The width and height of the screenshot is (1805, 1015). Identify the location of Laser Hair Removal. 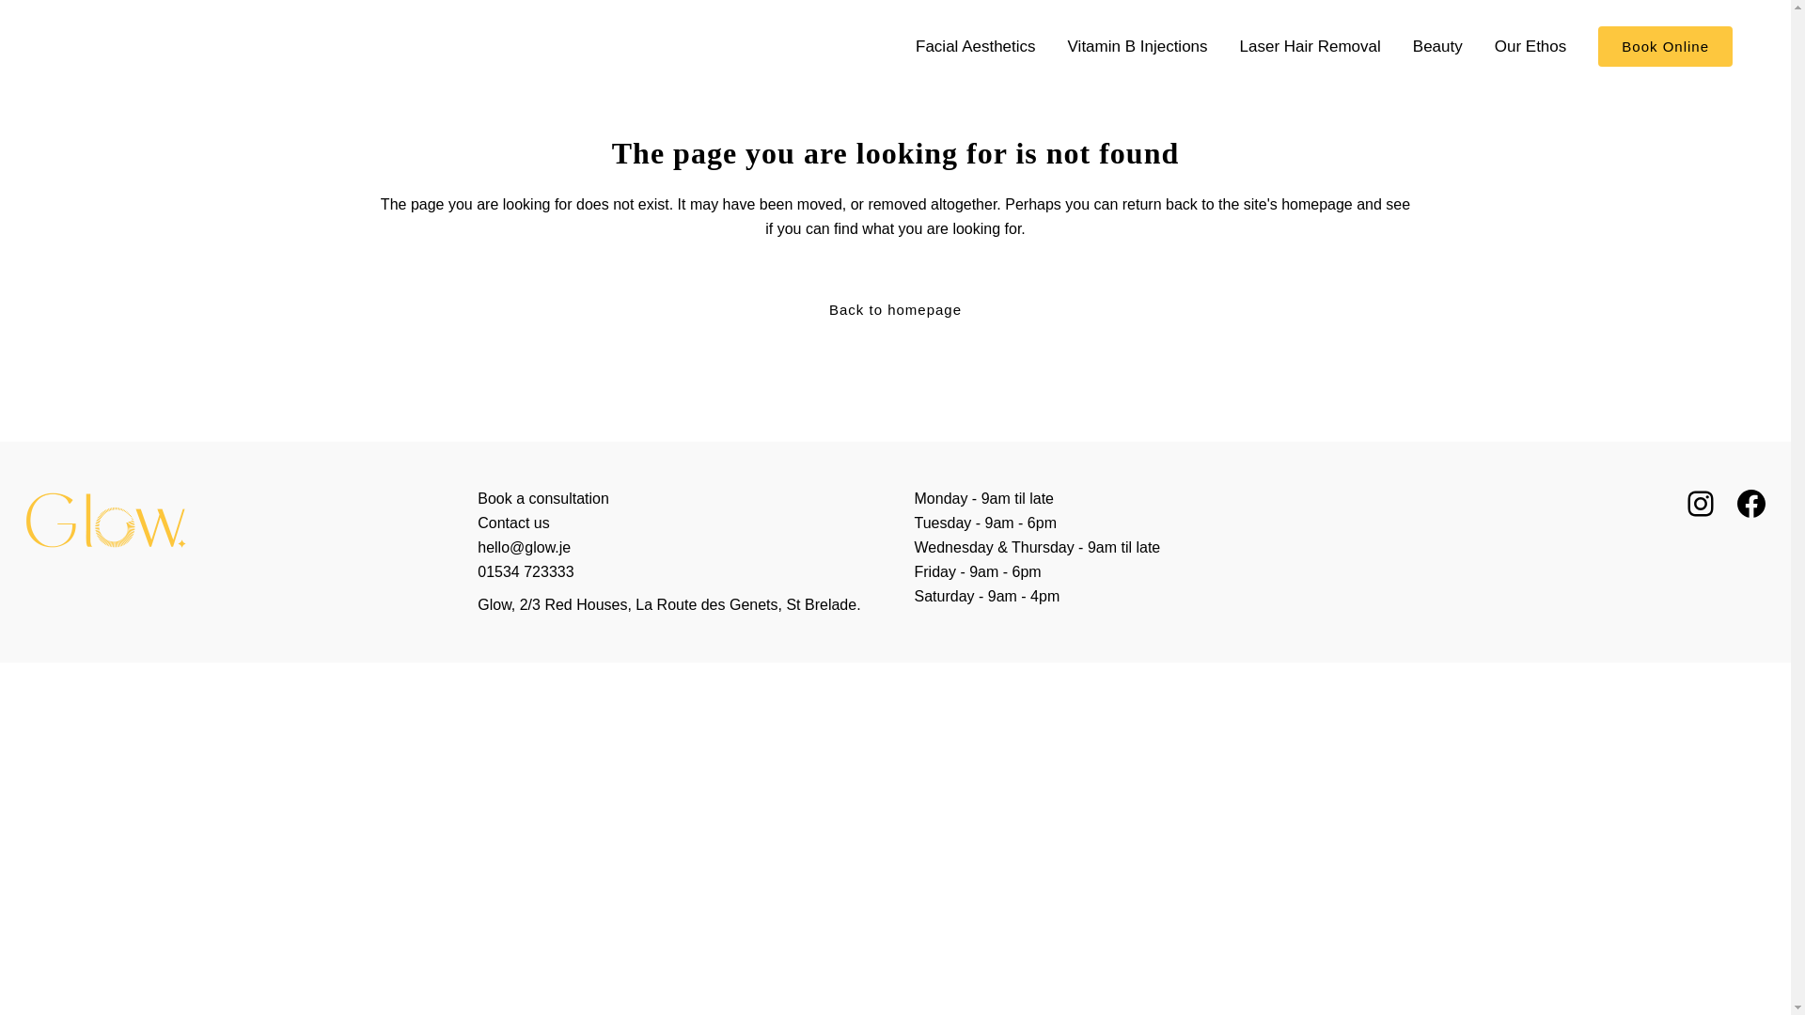
(1311, 47).